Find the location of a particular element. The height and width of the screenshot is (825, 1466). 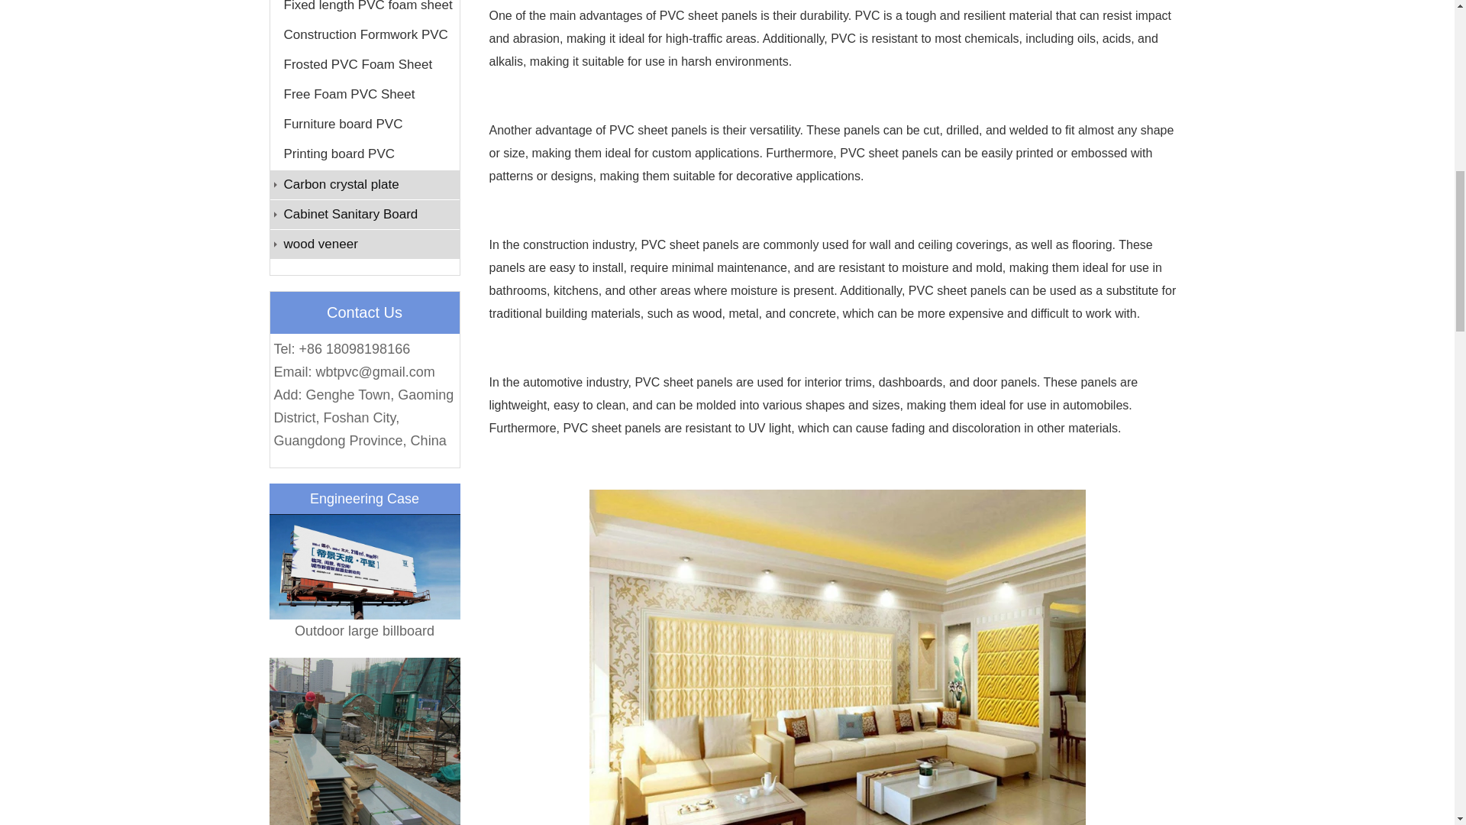

wood veneer is located at coordinates (365, 244).